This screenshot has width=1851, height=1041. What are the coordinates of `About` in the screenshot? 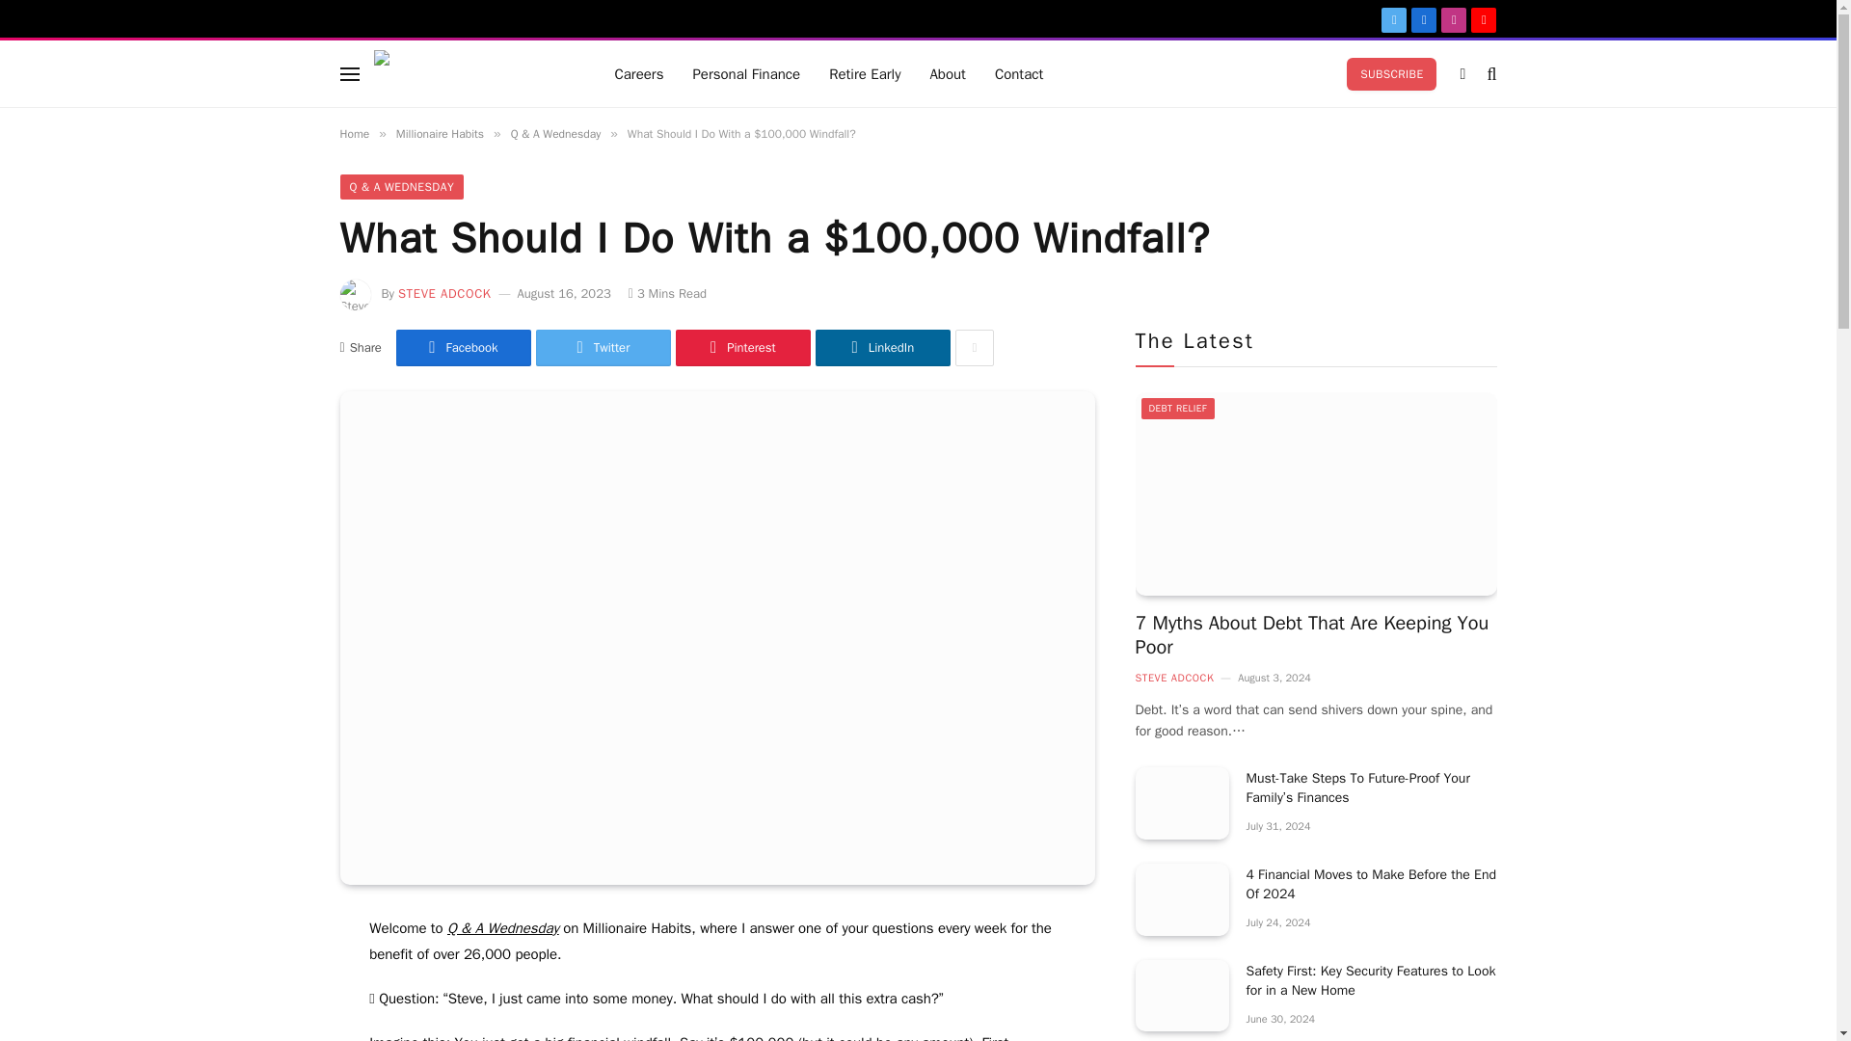 It's located at (947, 73).